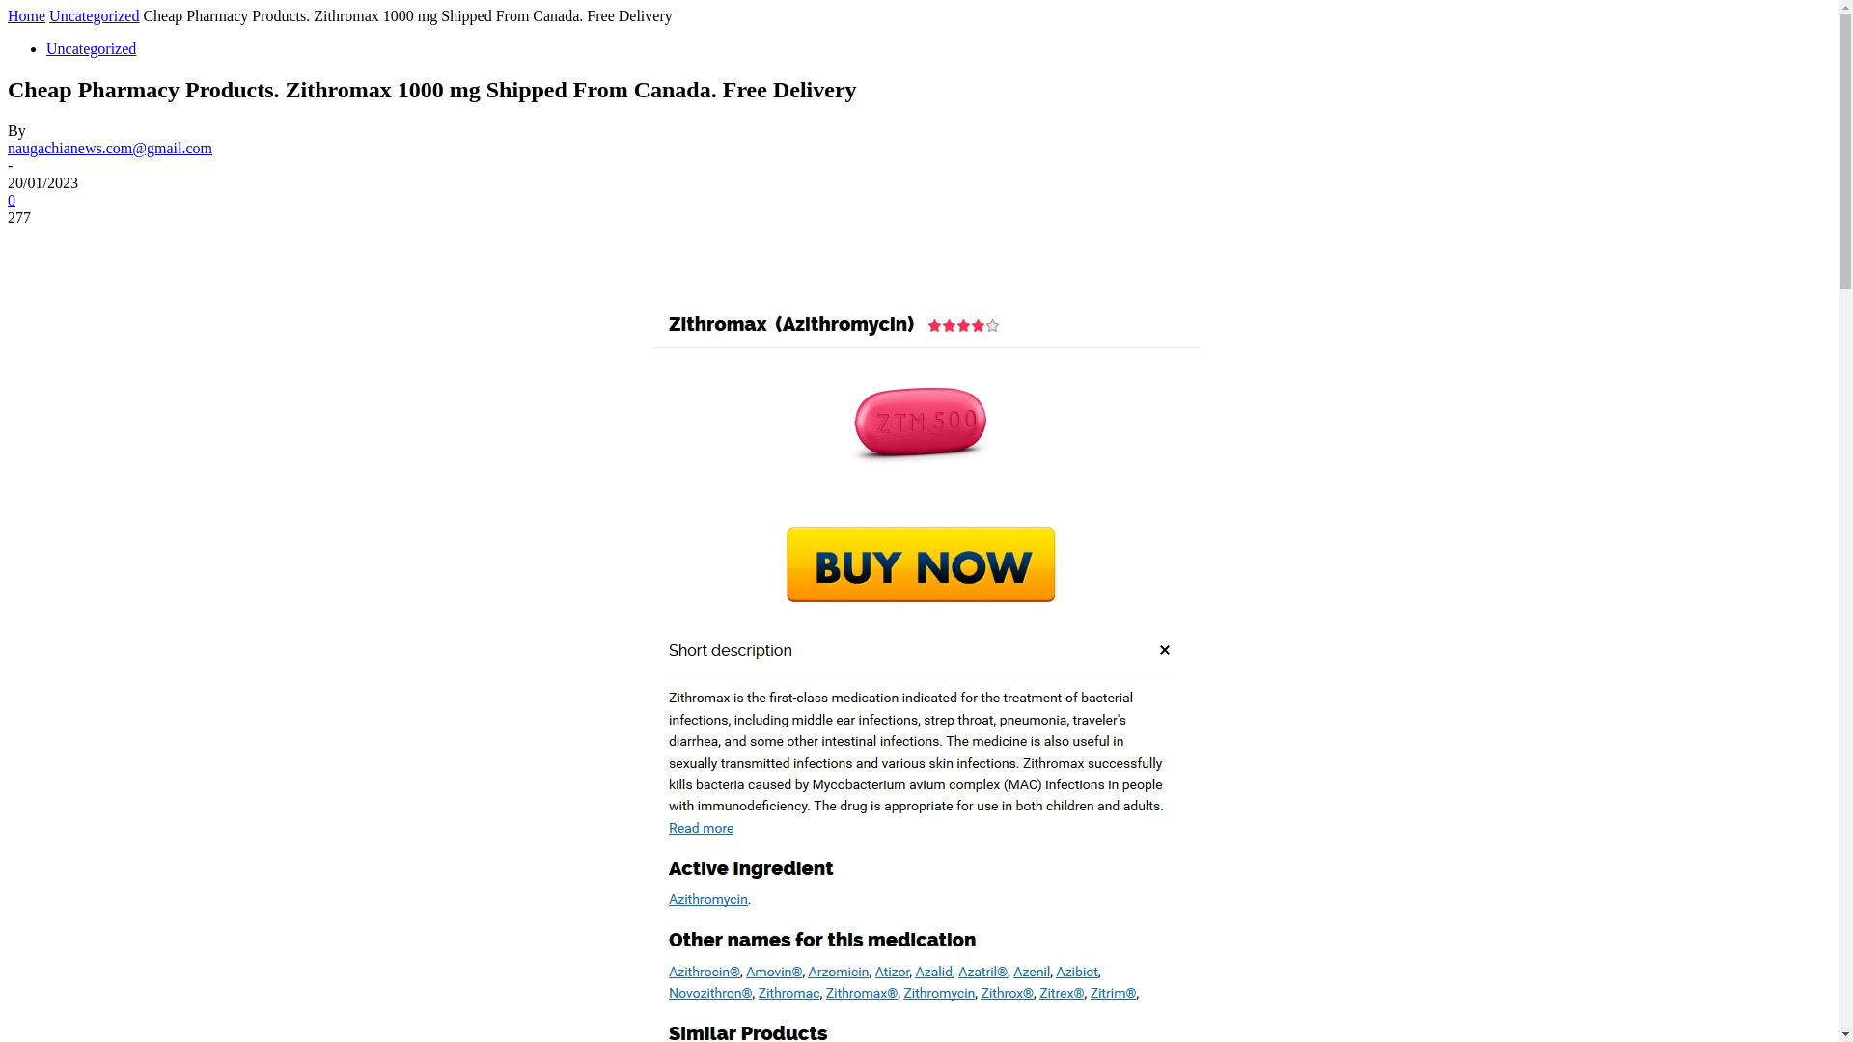 The width and height of the screenshot is (1853, 1042). Describe the element at coordinates (25, 15) in the screenshot. I see `Home` at that location.